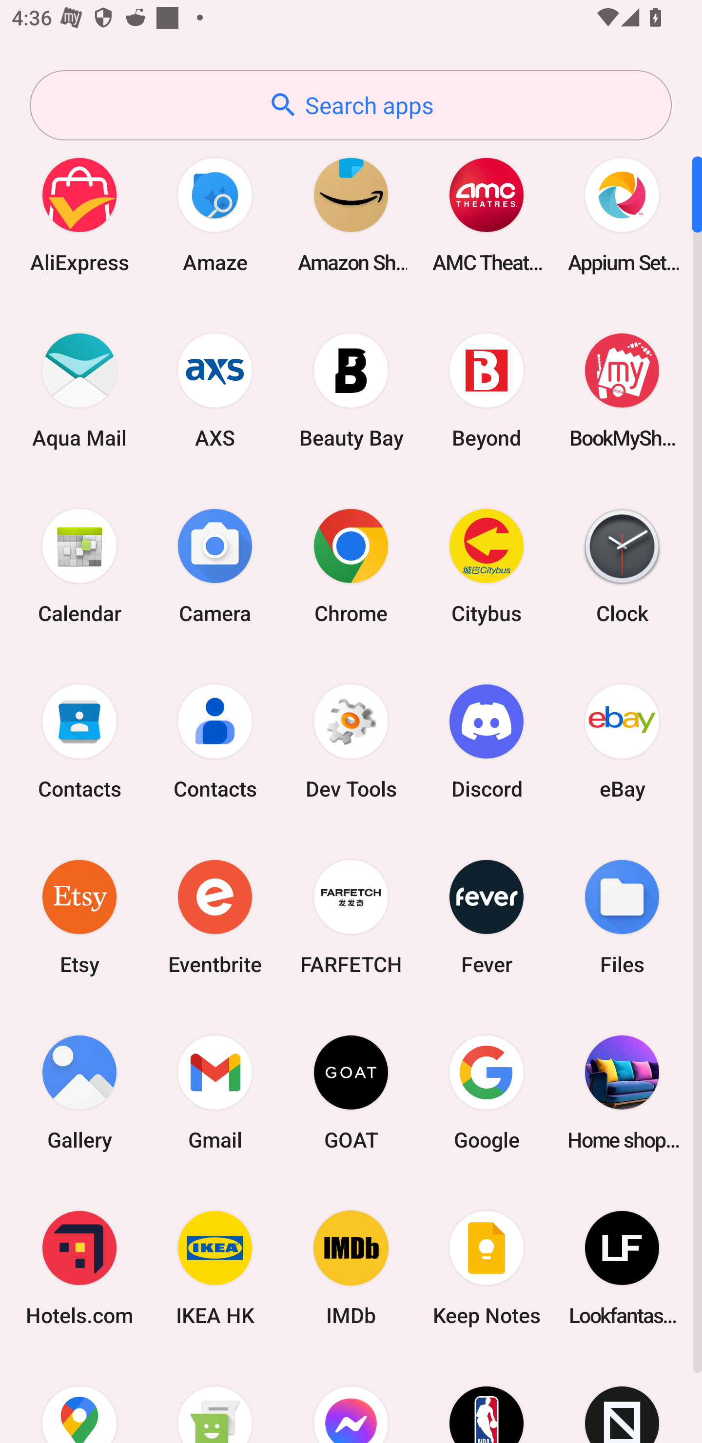 Image resolution: width=702 pixels, height=1443 pixels. I want to click on AMC Theatres, so click(487, 214).